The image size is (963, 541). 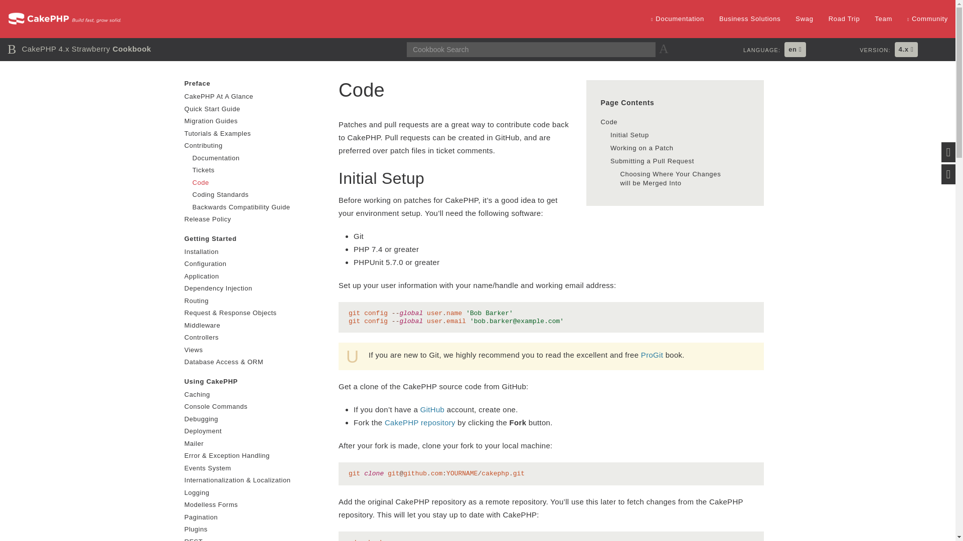 What do you see at coordinates (749, 19) in the screenshot?
I see `Business Solutions` at bounding box center [749, 19].